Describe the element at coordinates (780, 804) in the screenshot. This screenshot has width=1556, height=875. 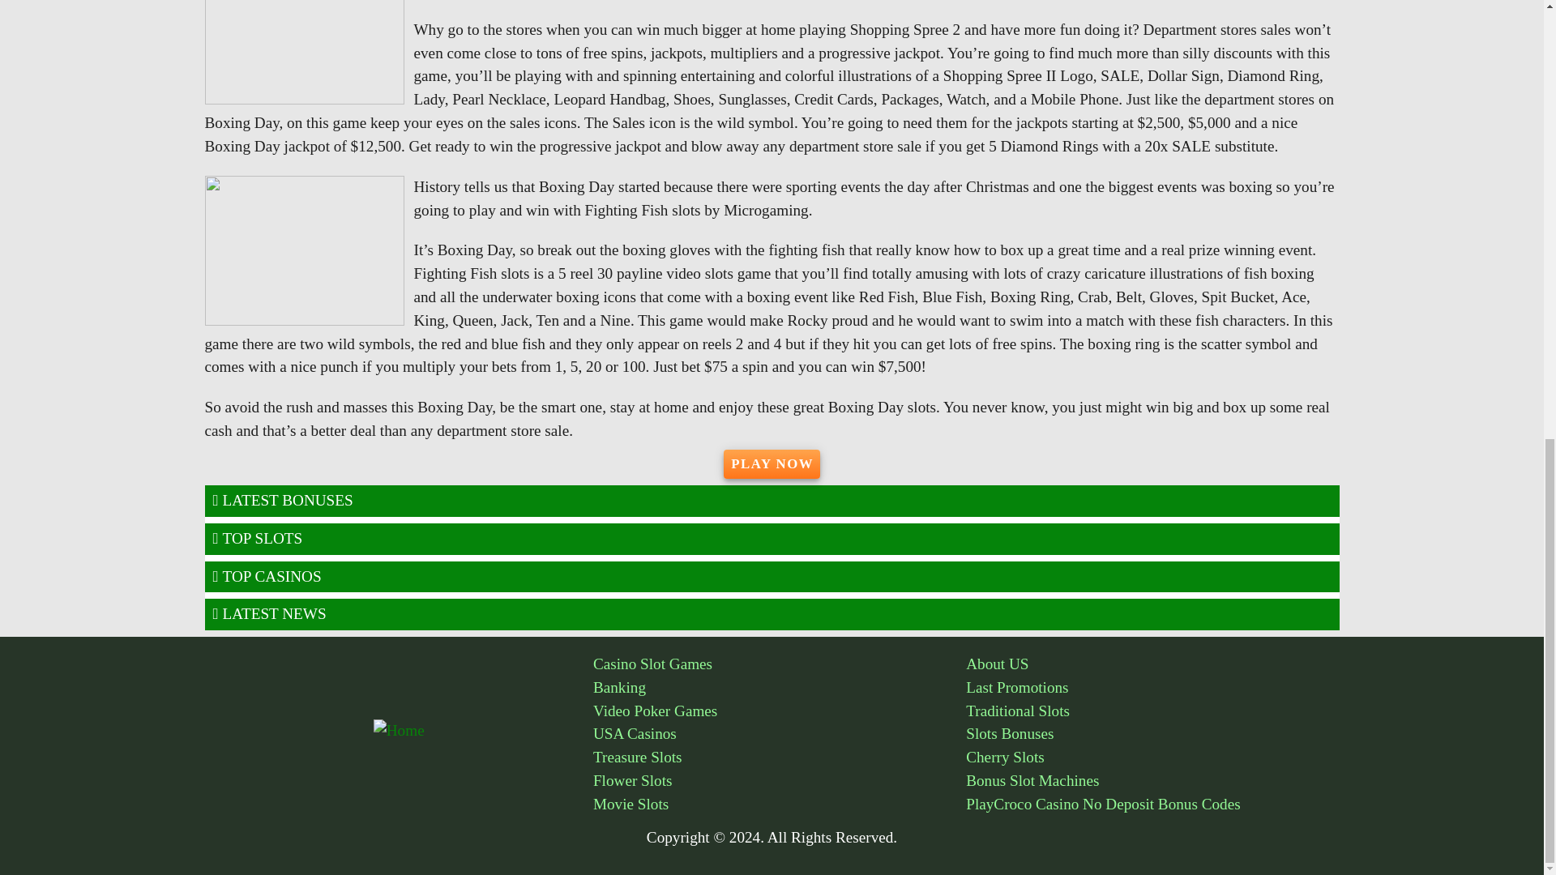
I see `Movie Slots` at that location.